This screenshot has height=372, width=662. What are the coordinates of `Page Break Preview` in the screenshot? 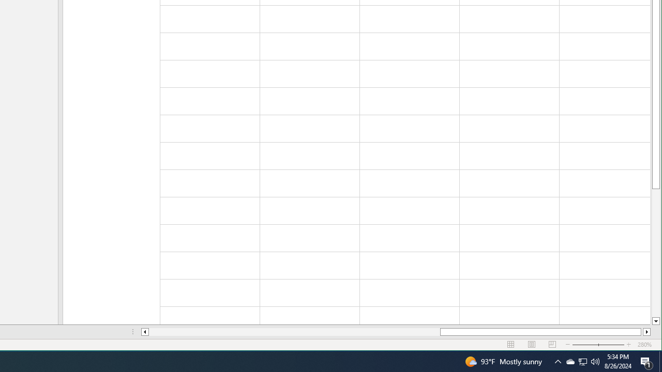 It's located at (552, 345).